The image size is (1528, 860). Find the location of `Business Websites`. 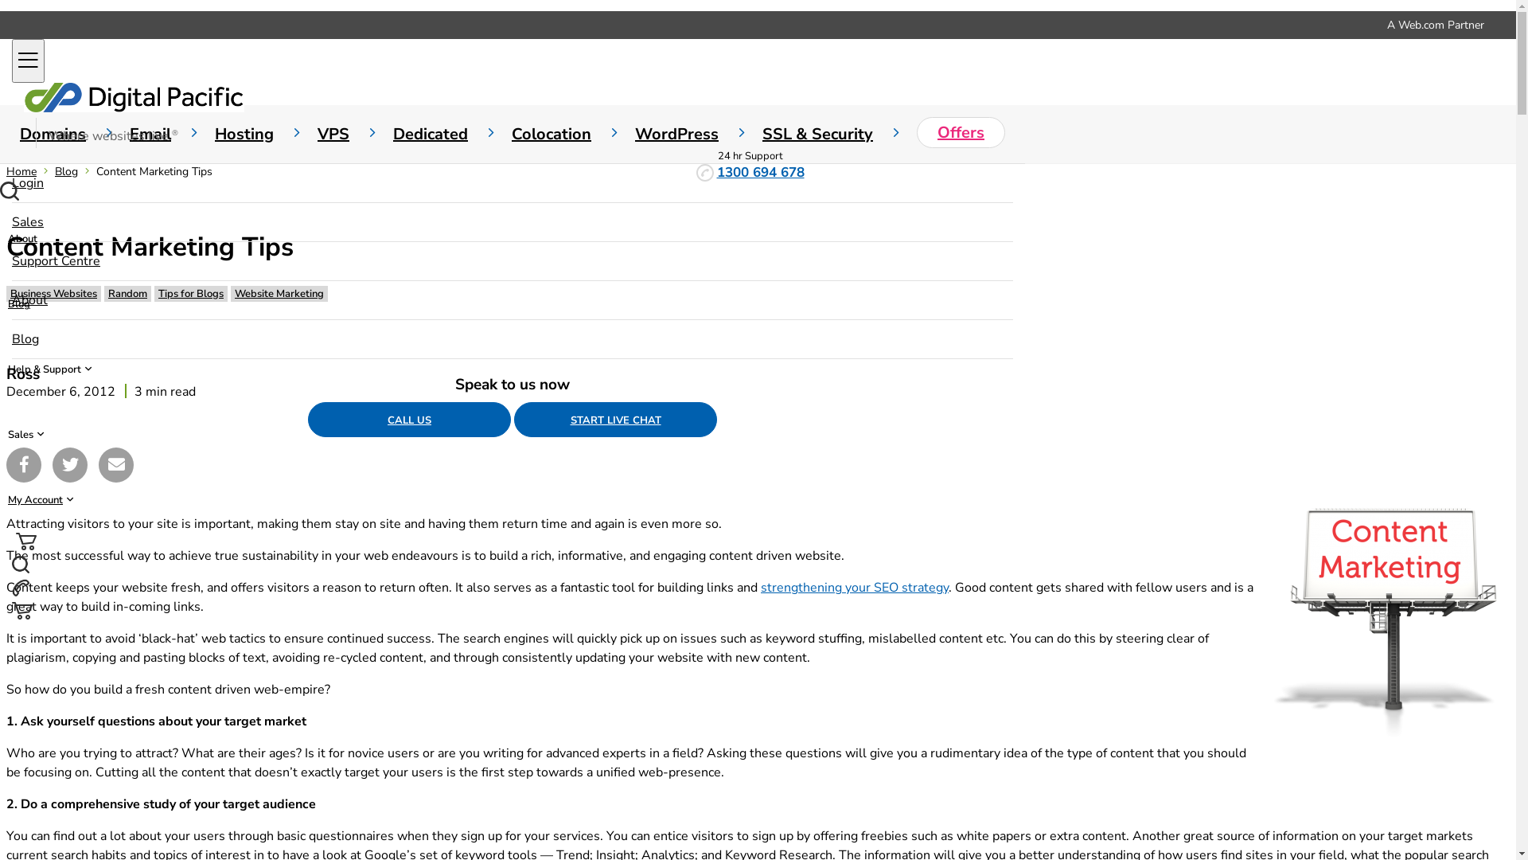

Business Websites is located at coordinates (54, 294).